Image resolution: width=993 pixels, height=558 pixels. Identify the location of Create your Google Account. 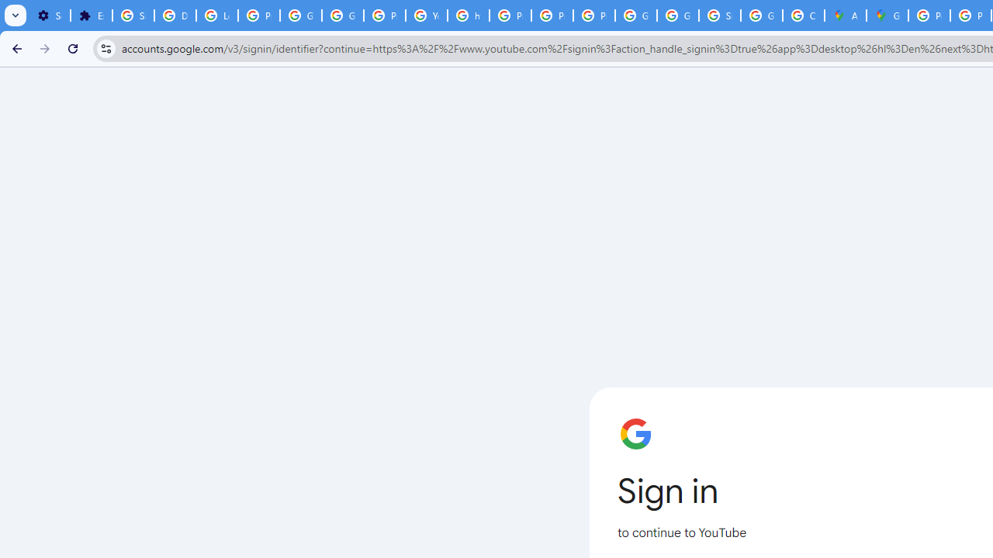
(804, 15).